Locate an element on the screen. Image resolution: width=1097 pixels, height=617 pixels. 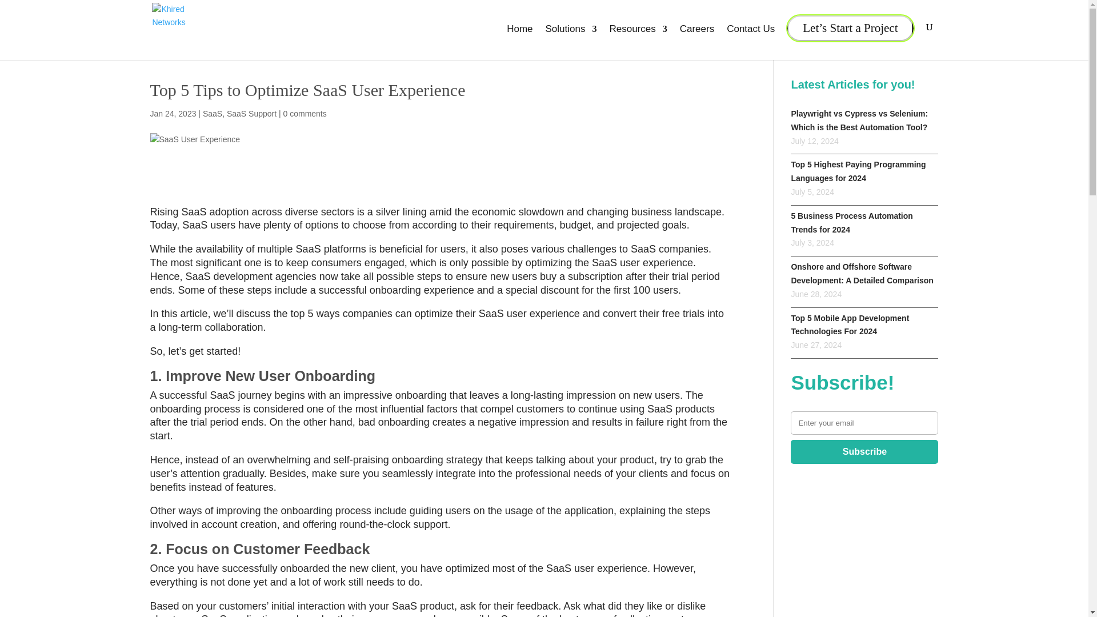
Subscribe is located at coordinates (864, 452).